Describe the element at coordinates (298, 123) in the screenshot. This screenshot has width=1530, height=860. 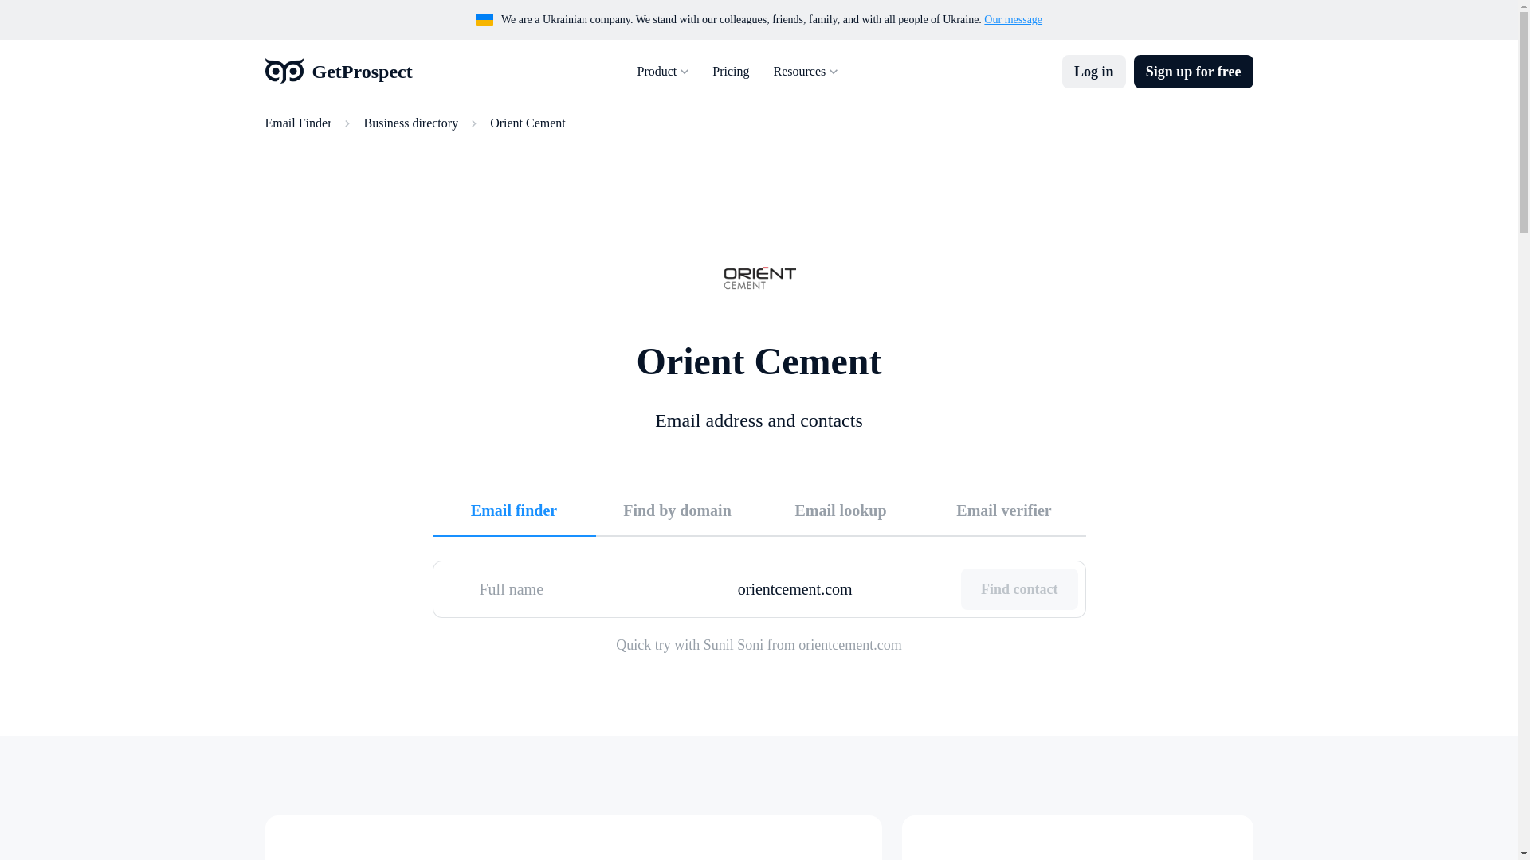
I see `Email Finder` at that location.